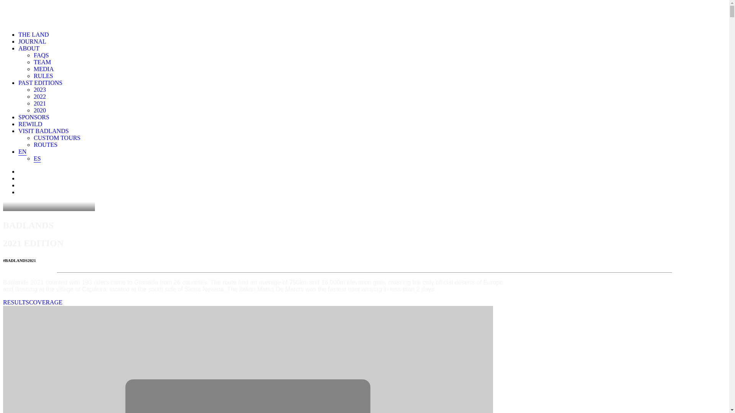 The height and width of the screenshot is (413, 735). What do you see at coordinates (29, 48) in the screenshot?
I see `ABOUT` at bounding box center [29, 48].